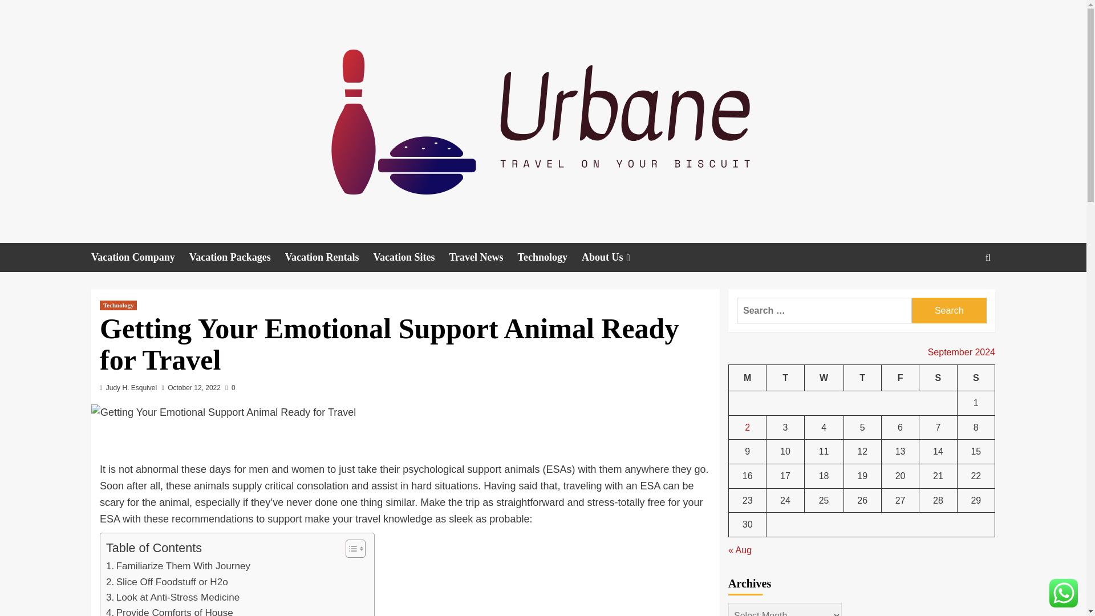 The height and width of the screenshot is (616, 1095). What do you see at coordinates (167, 582) in the screenshot?
I see `Slice Off Foodstuff or H2o` at bounding box center [167, 582].